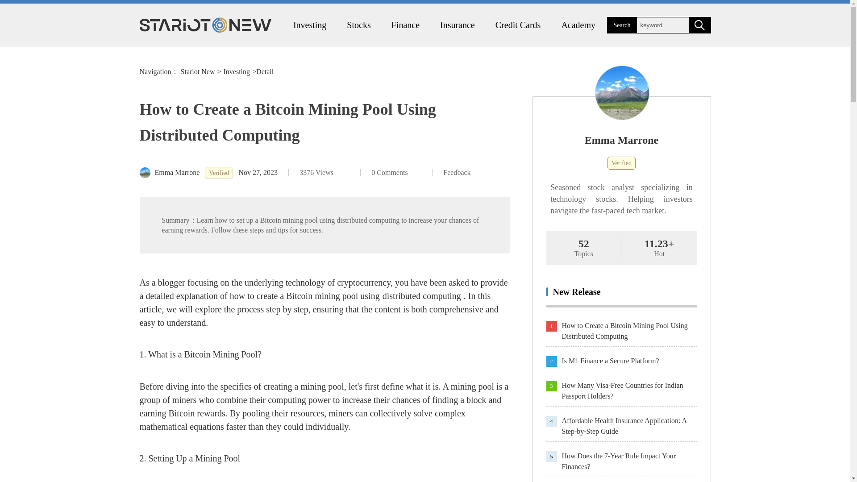  I want to click on Stocks, so click(358, 25).